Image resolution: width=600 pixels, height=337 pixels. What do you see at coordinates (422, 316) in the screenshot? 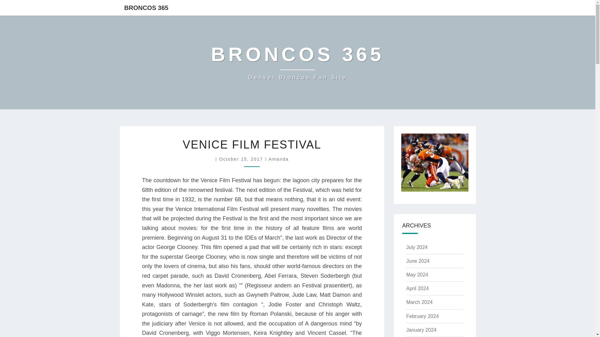
I see `February 2024` at bounding box center [422, 316].